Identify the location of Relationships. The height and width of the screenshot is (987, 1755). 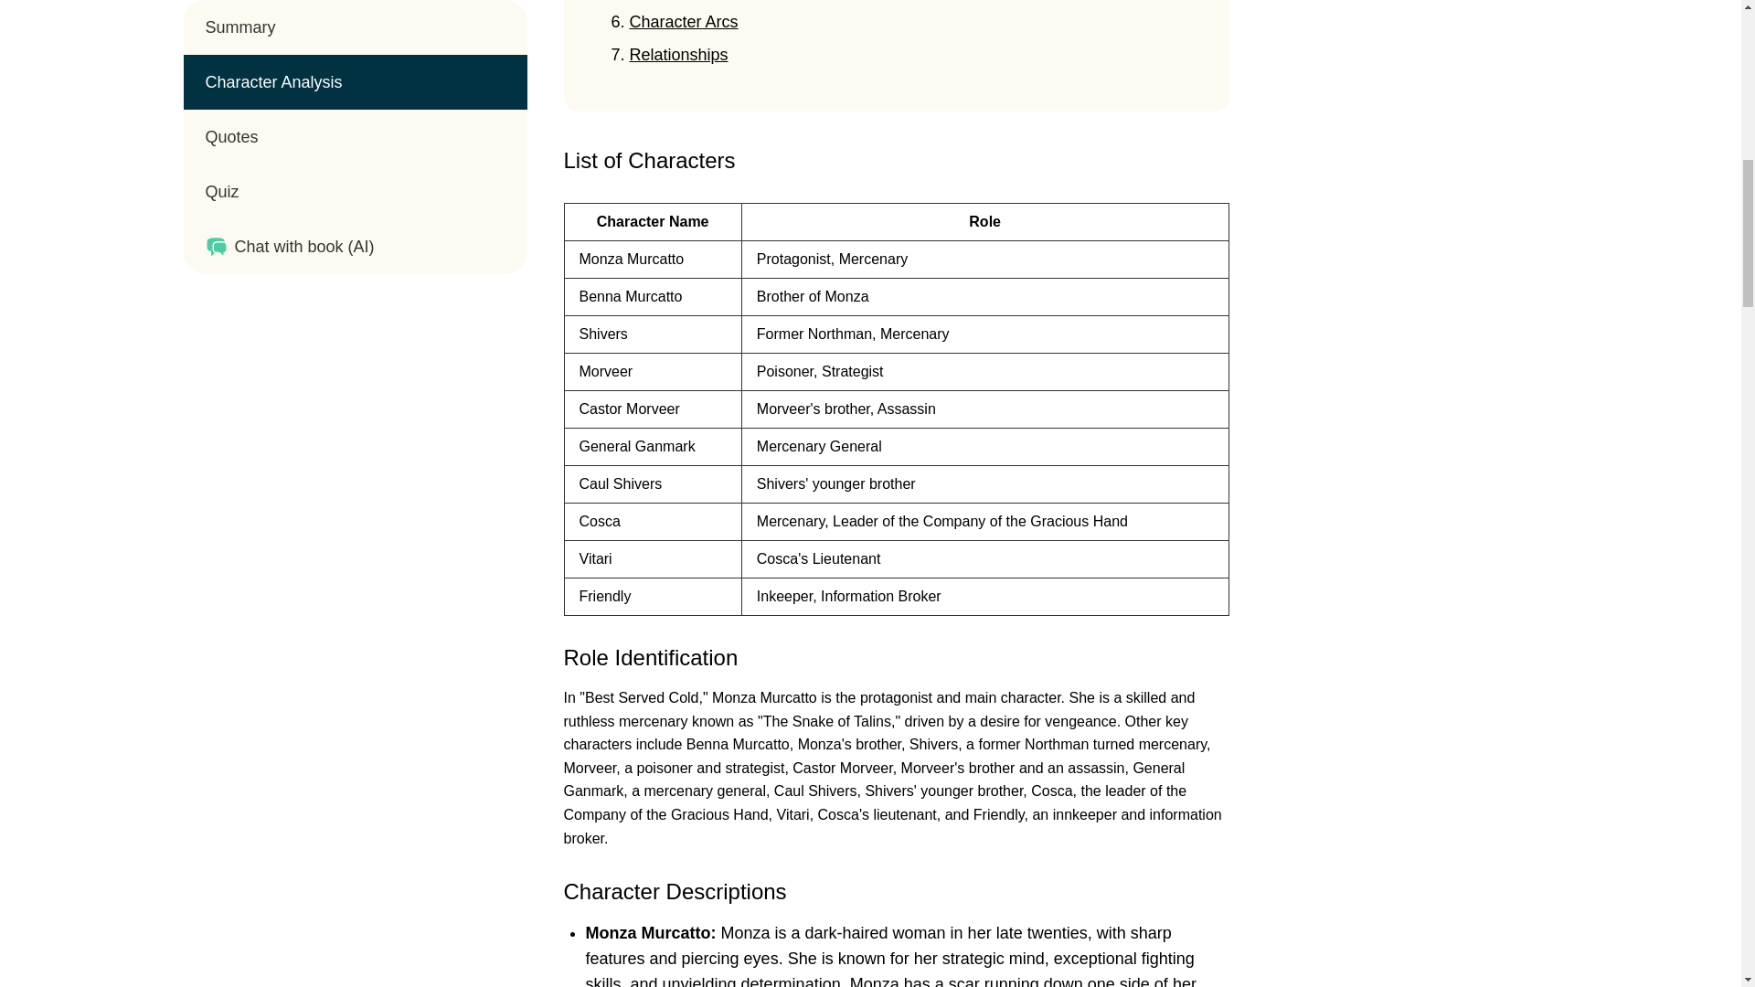
(678, 55).